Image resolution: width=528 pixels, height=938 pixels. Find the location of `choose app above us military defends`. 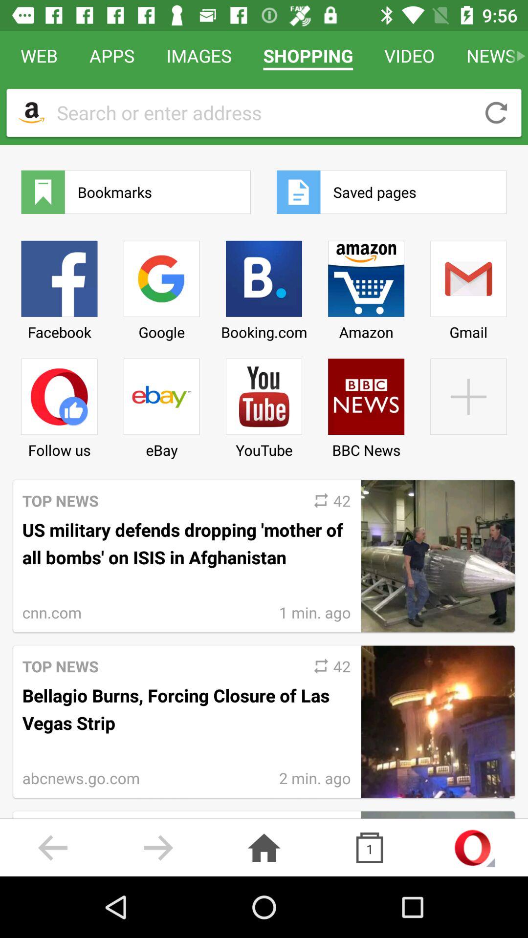

choose app above us military defends is located at coordinates (161, 405).